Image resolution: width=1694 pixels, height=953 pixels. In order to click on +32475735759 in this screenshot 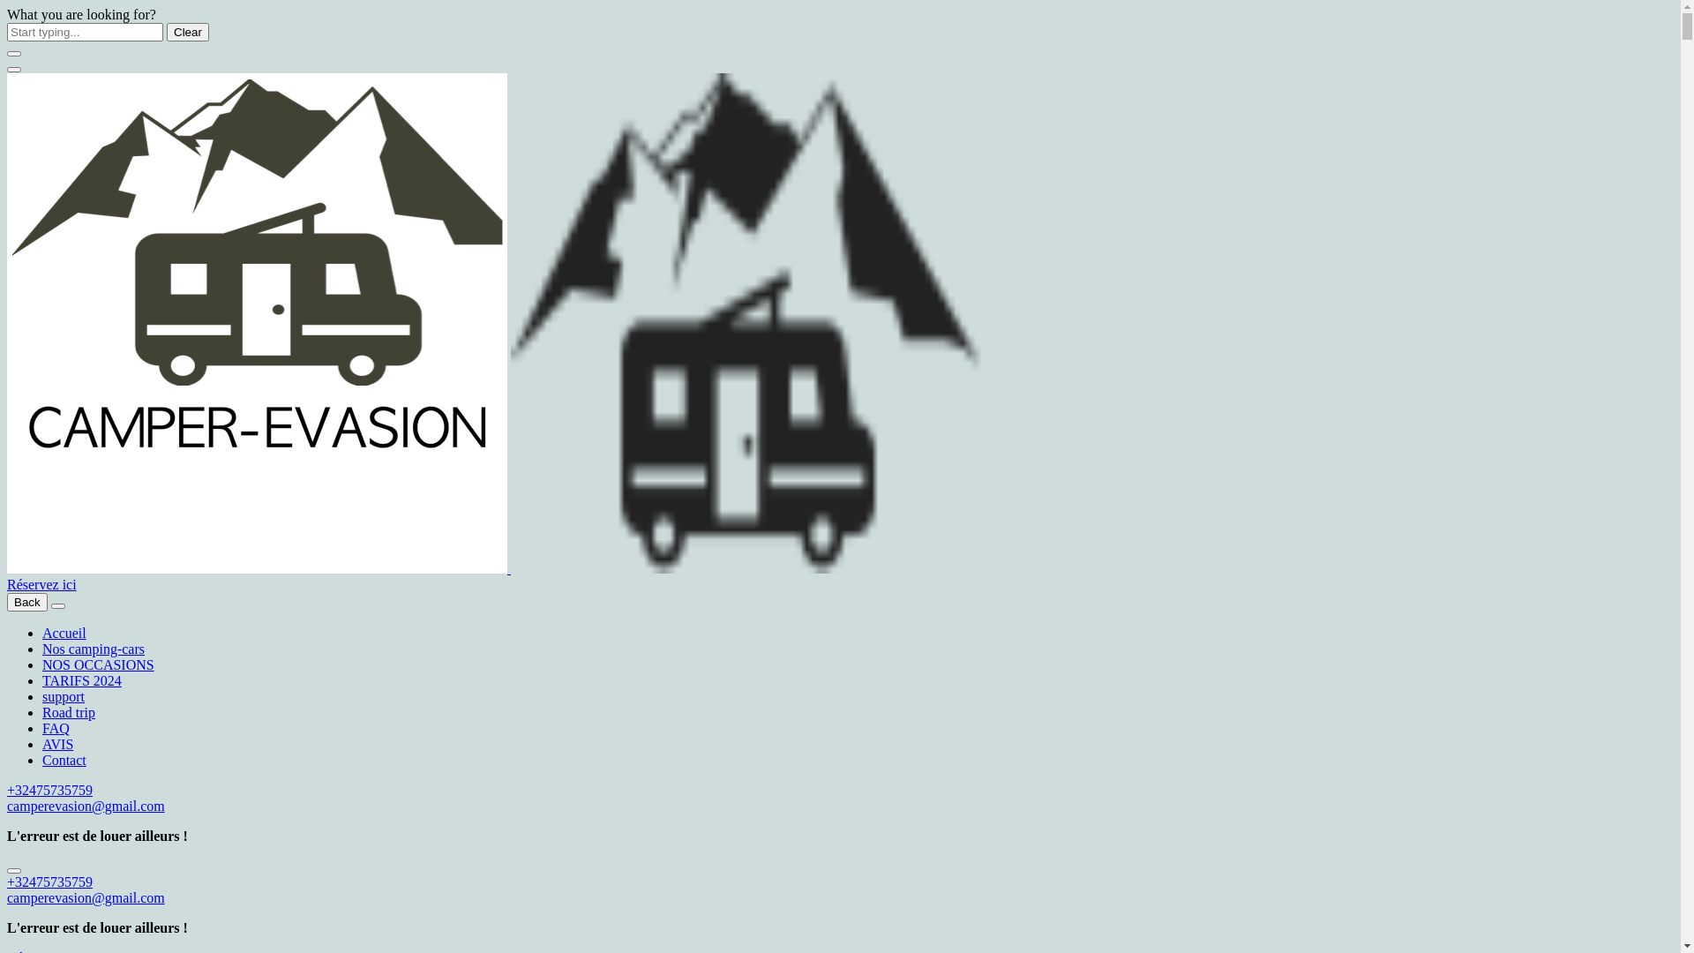, I will do `click(49, 882)`.